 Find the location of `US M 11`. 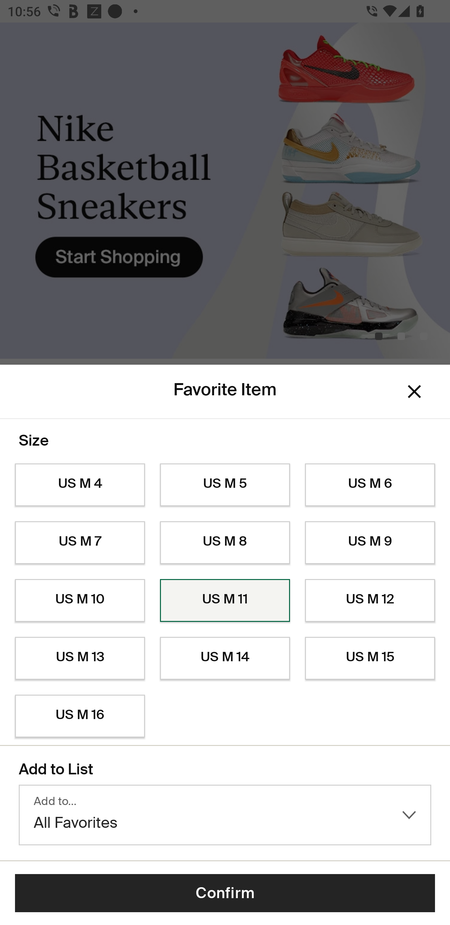

US M 11 is located at coordinates (225, 601).